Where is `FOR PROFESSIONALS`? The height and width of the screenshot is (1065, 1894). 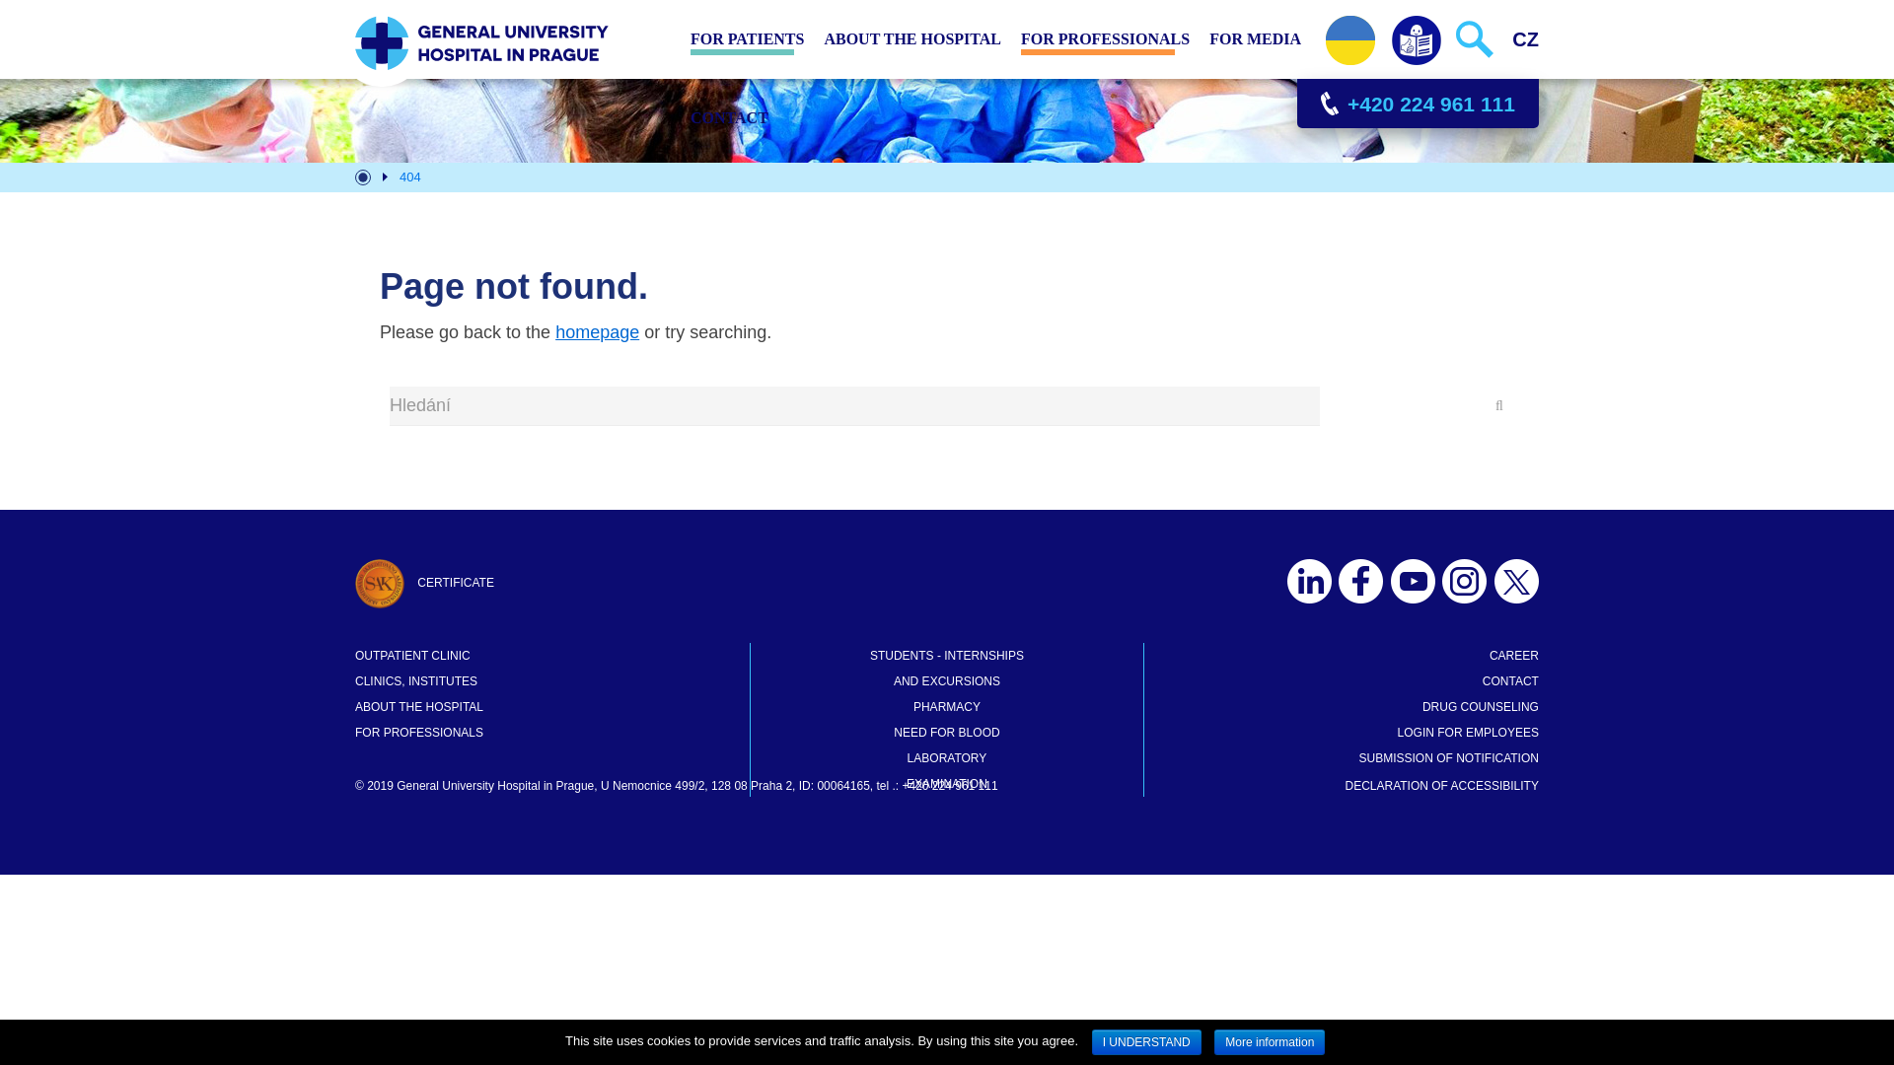 FOR PROFESSIONALS is located at coordinates (1105, 39).